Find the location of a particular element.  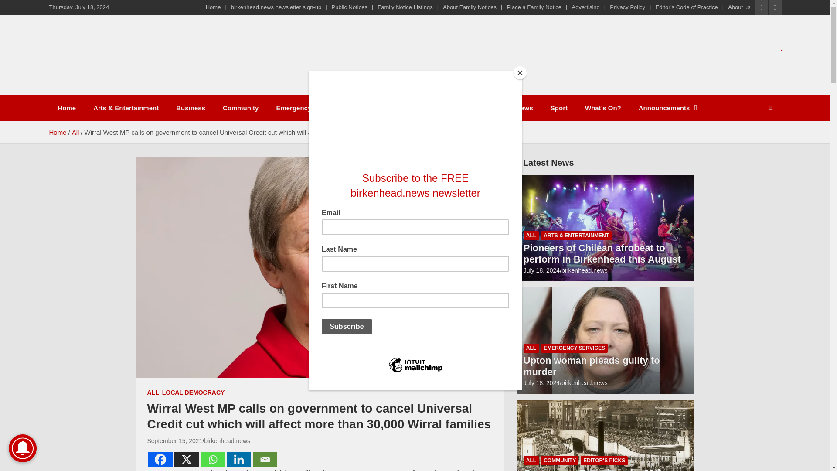

Upton woman pleads guilty to murder is located at coordinates (541, 383).